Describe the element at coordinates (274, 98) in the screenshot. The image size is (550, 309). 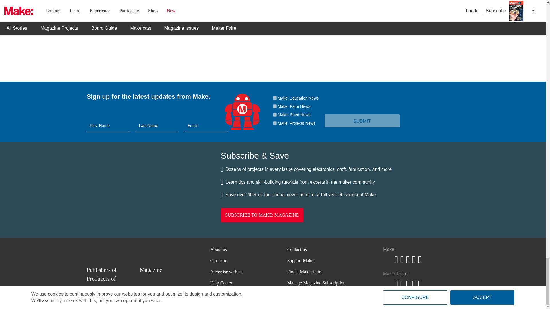
I see `Make: Education News` at that location.